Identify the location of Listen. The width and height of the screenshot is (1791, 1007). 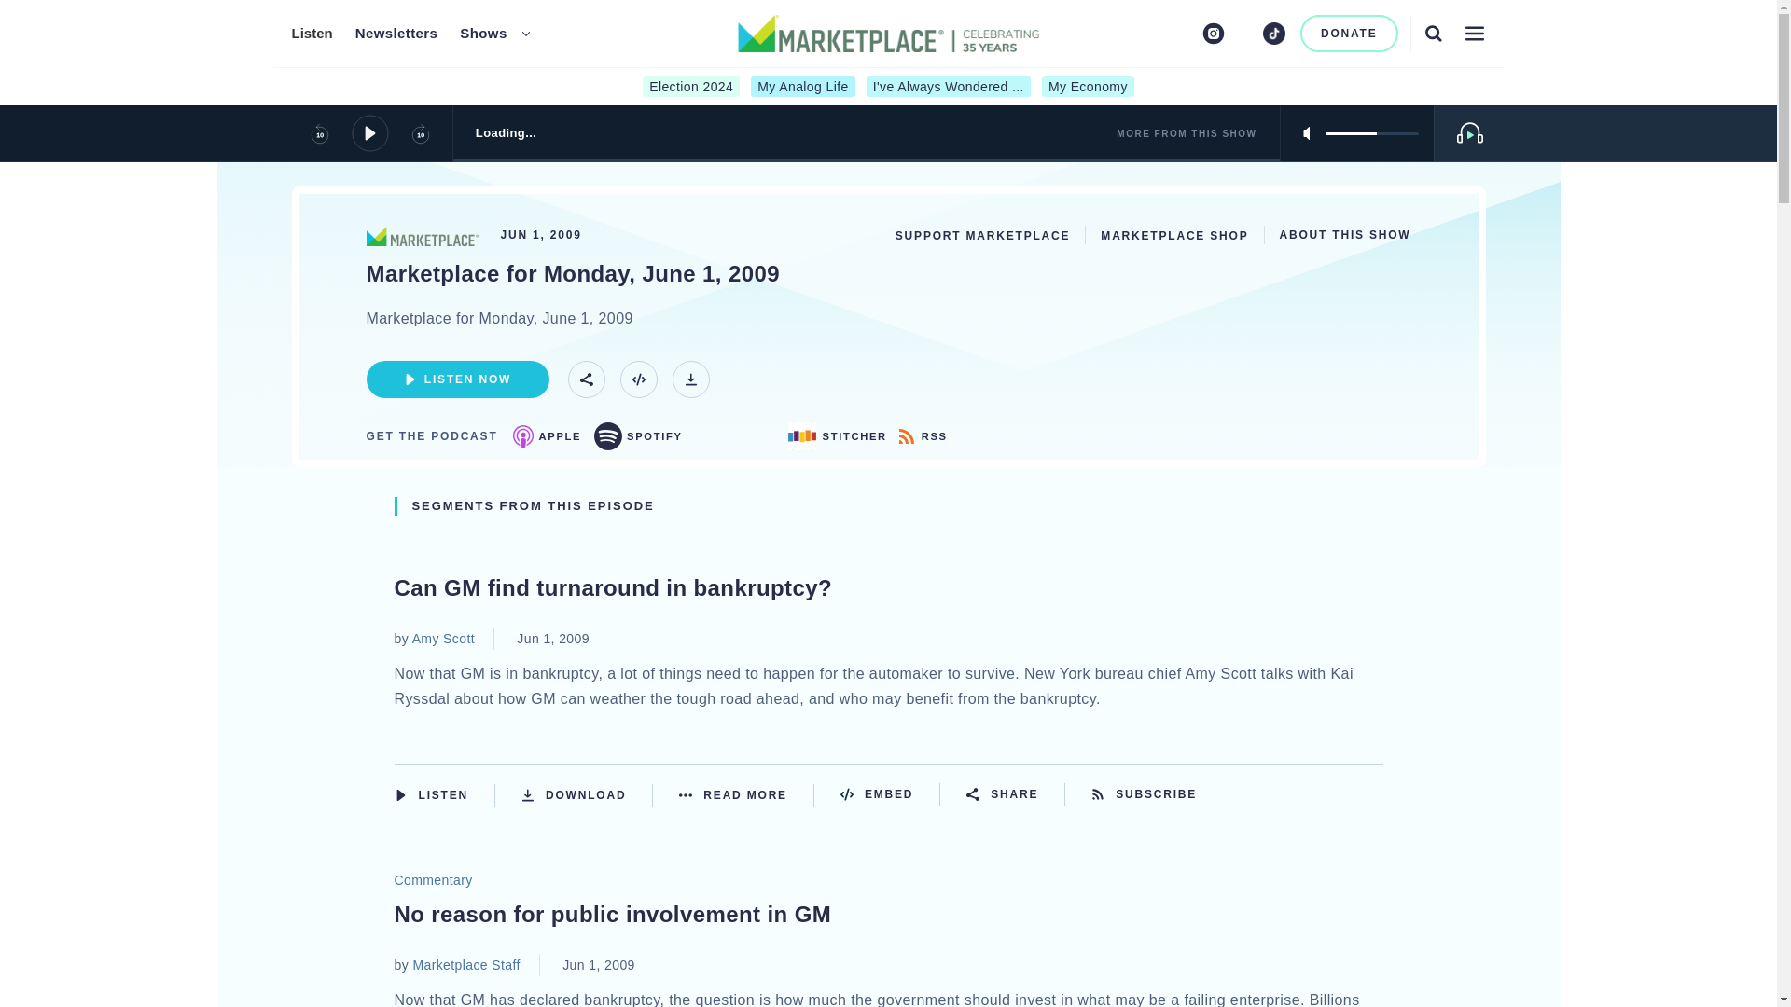
(311, 34).